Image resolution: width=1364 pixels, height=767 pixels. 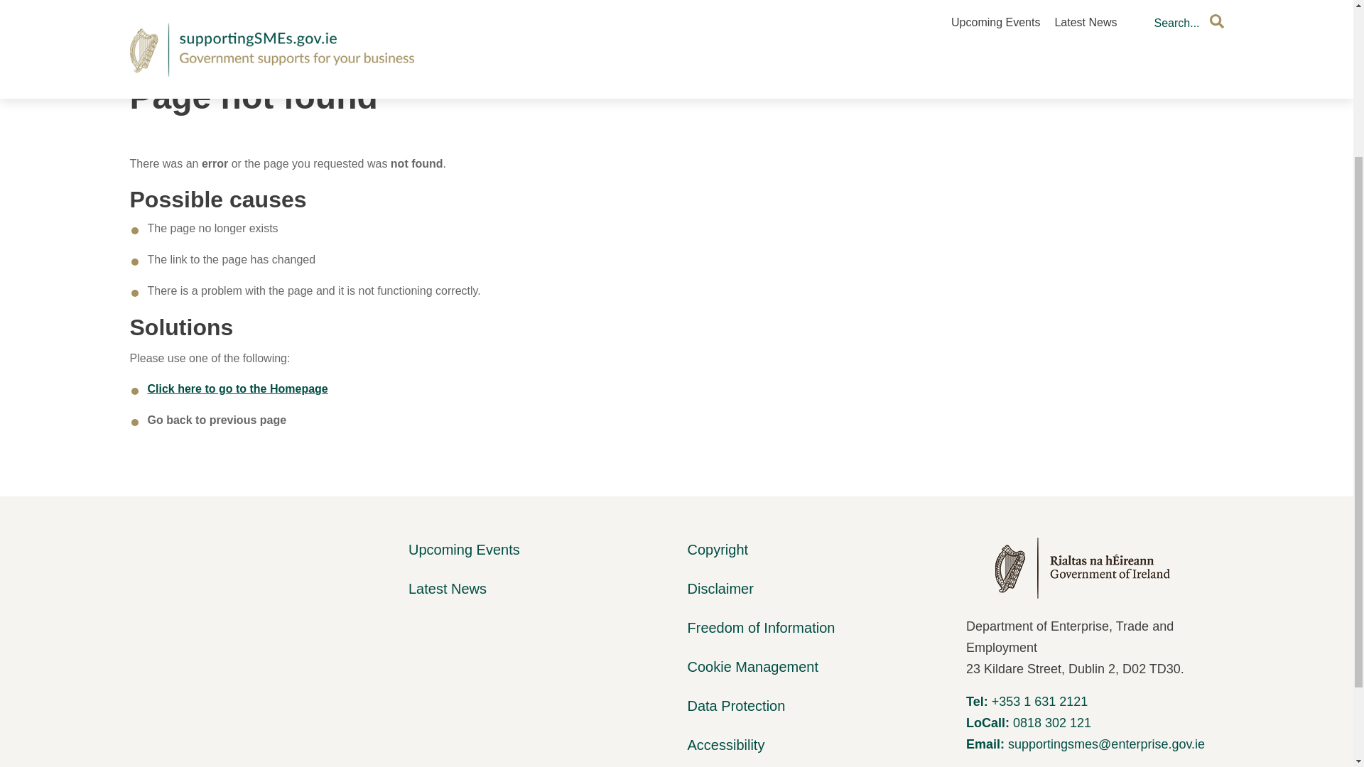 What do you see at coordinates (753, 666) in the screenshot?
I see `Cookie Management` at bounding box center [753, 666].